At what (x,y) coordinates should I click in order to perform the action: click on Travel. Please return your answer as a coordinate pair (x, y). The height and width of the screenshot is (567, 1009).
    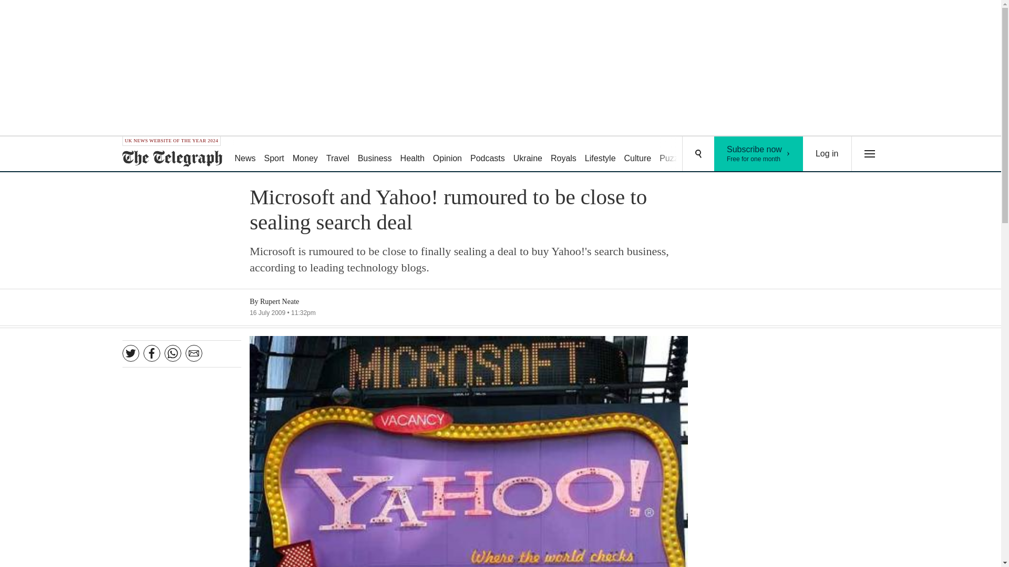
    Looking at the image, I should click on (337, 154).